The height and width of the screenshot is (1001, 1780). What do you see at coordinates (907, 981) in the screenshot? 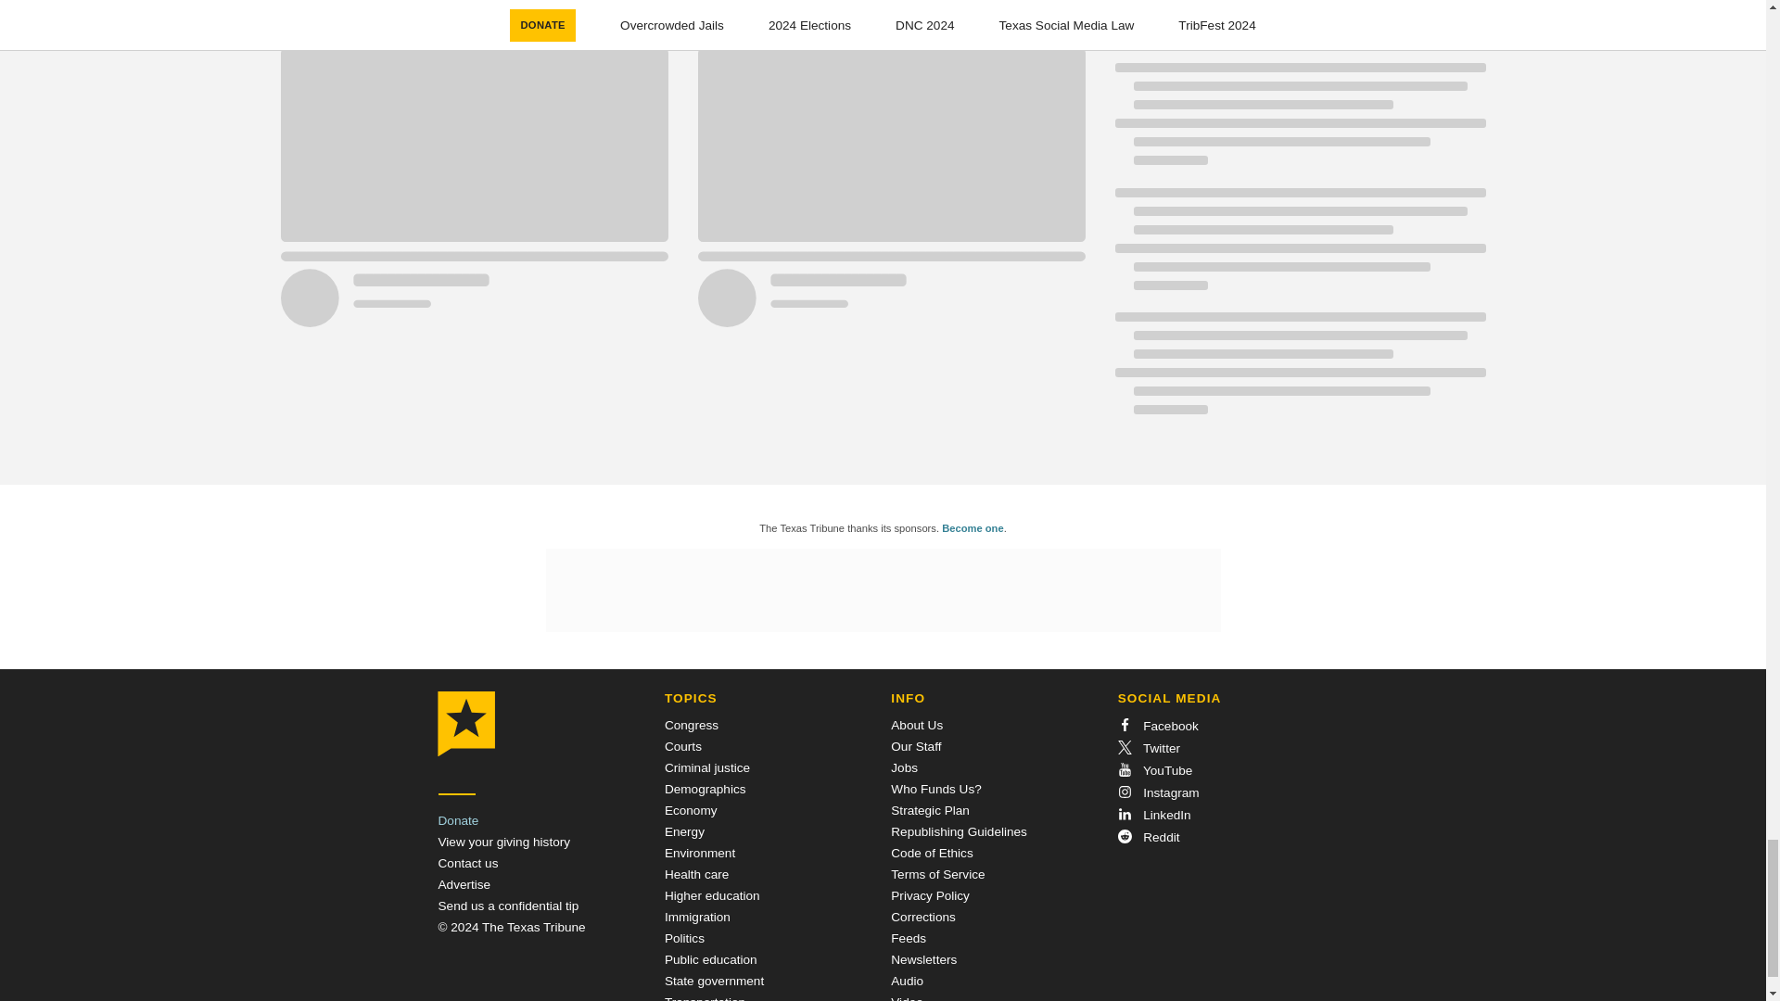
I see `Audio` at bounding box center [907, 981].